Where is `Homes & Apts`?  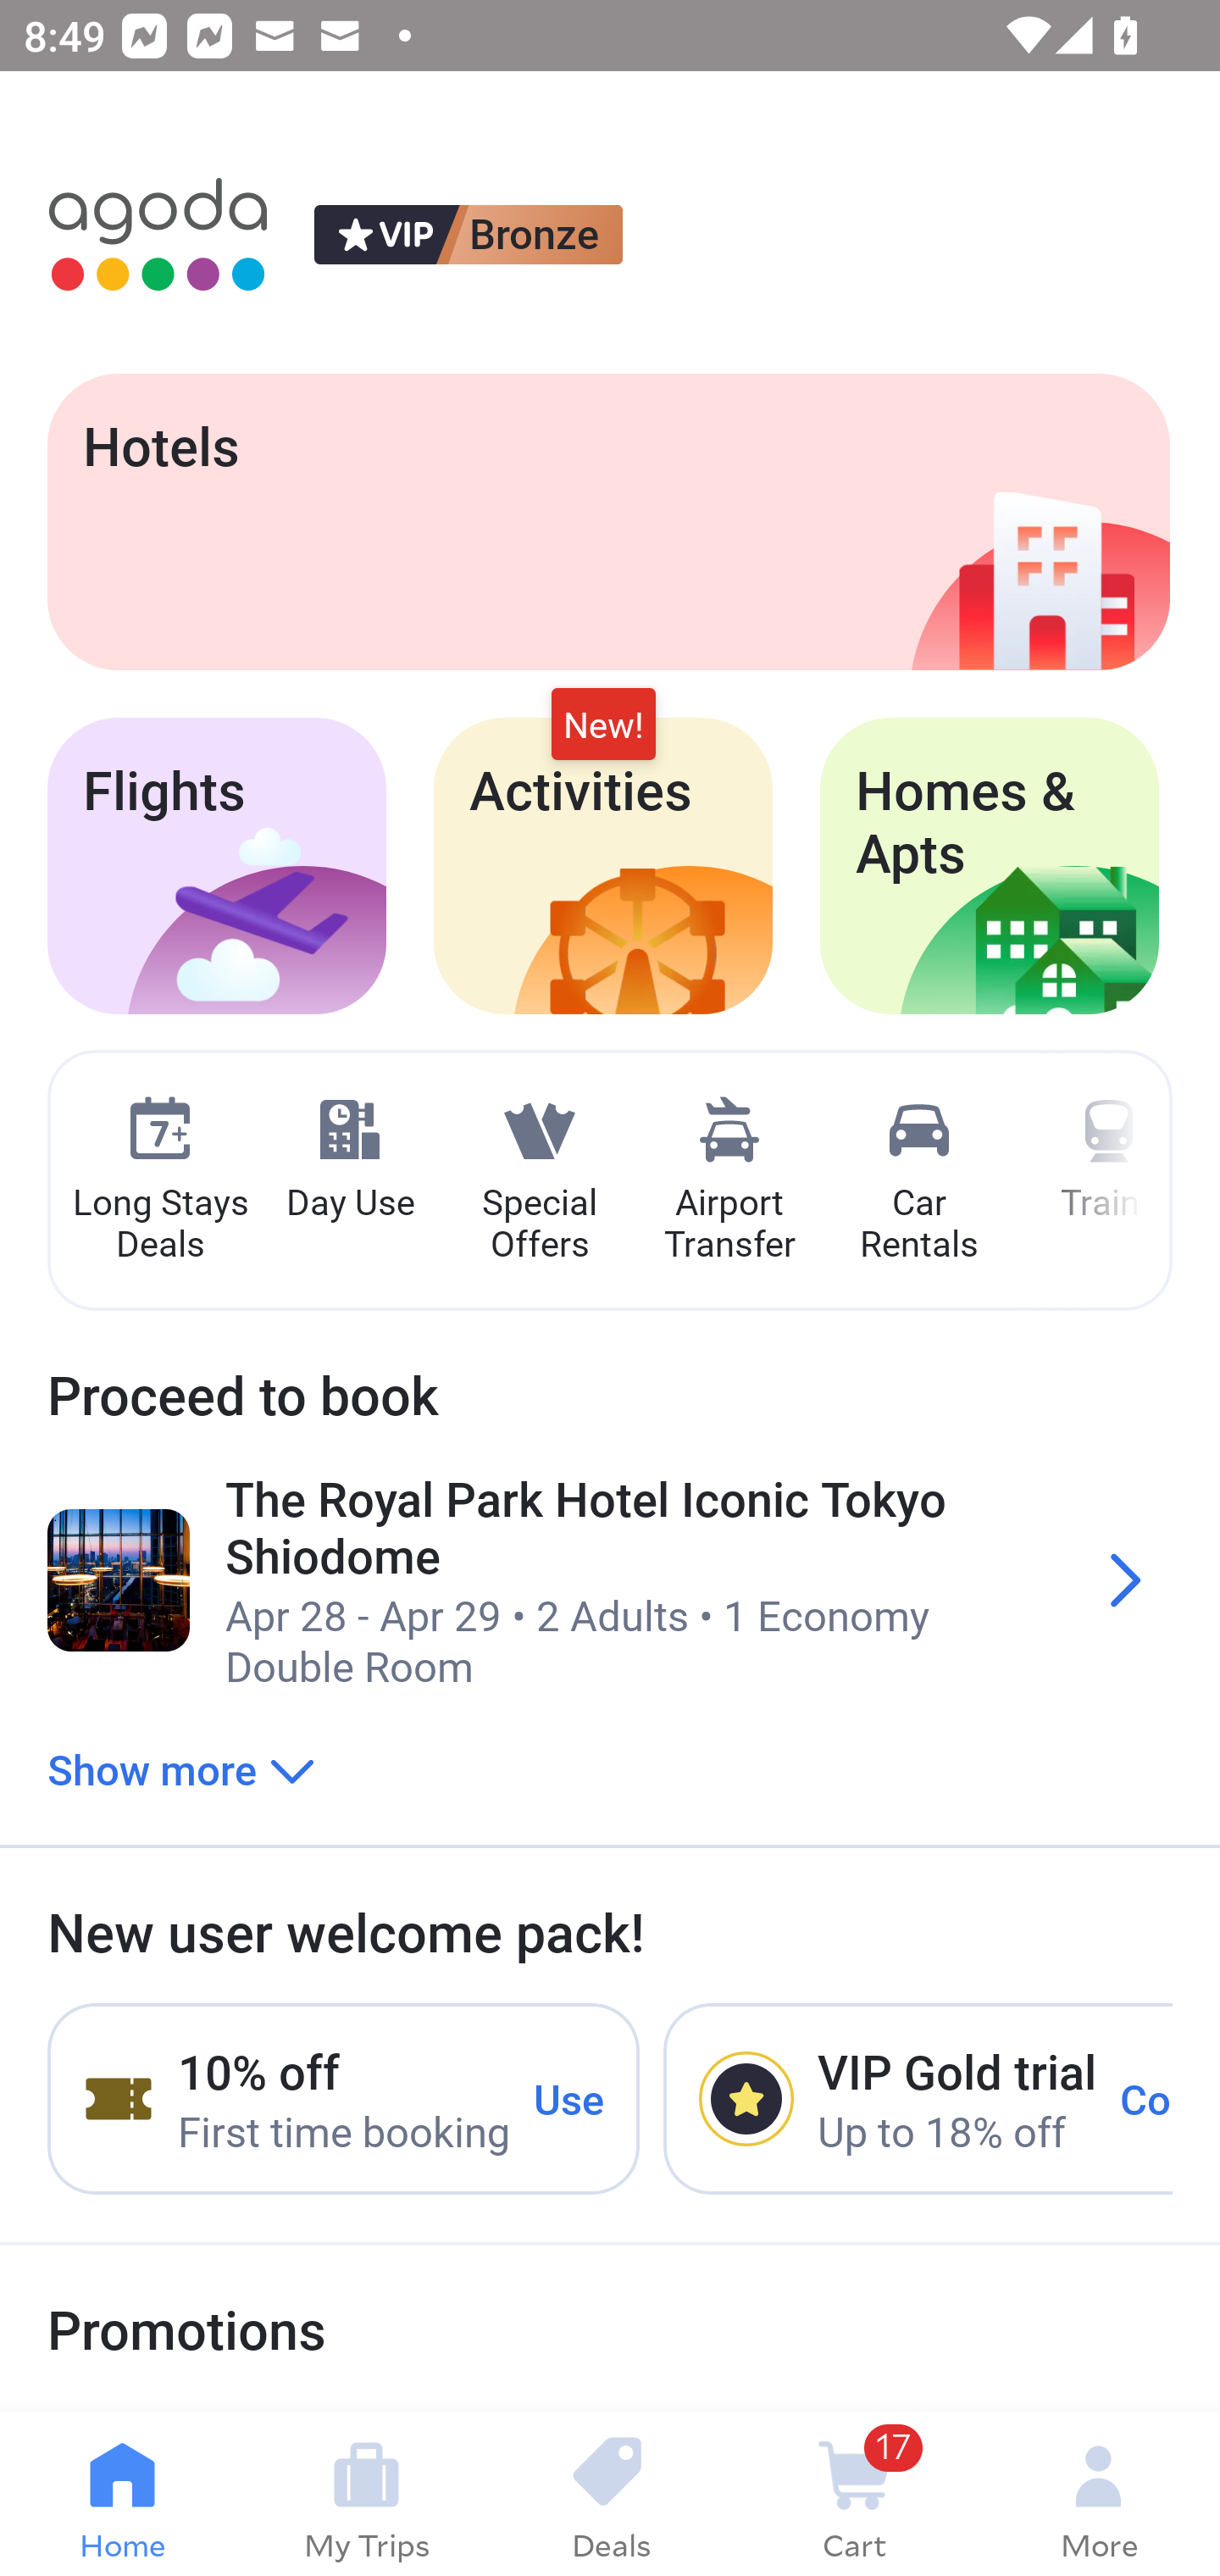 Homes & Apts is located at coordinates (990, 866).